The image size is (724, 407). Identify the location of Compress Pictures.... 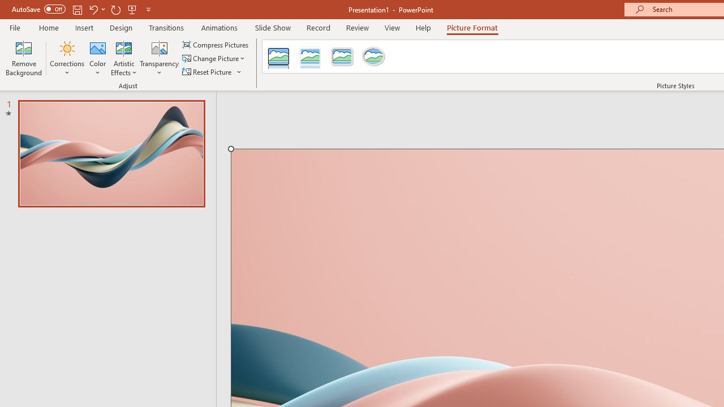
(216, 44).